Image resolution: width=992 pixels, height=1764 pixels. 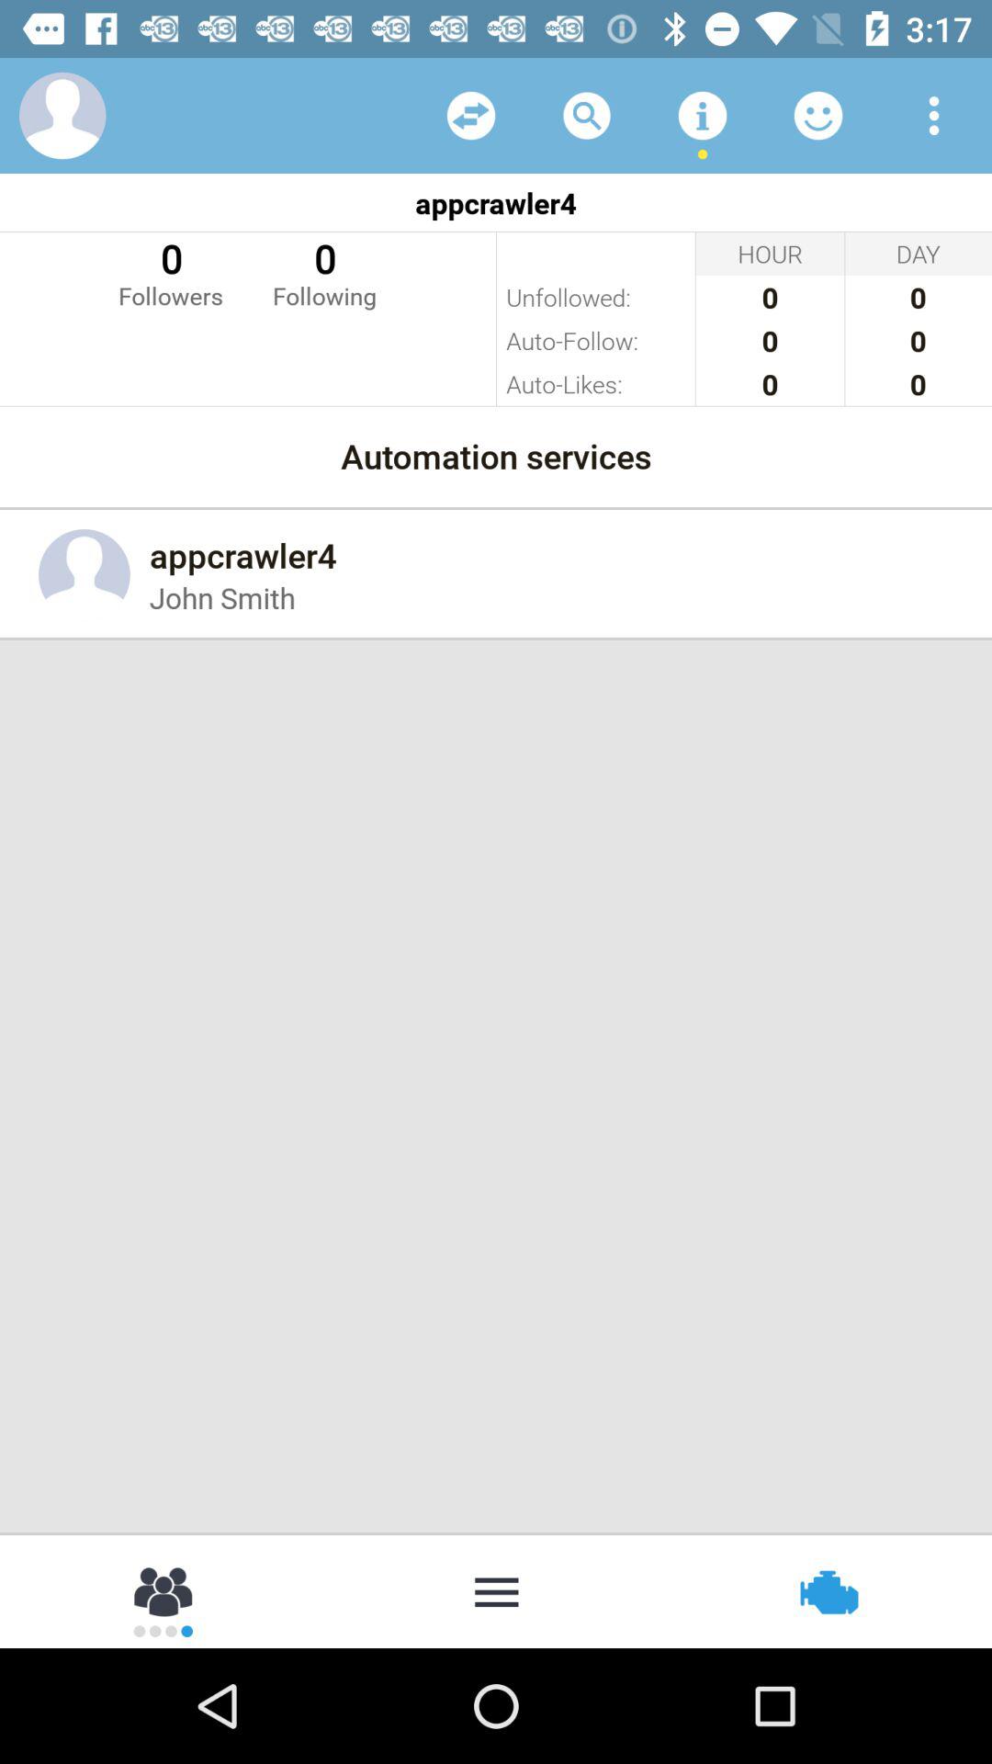 What do you see at coordinates (818, 116) in the screenshot?
I see `emoji menu` at bounding box center [818, 116].